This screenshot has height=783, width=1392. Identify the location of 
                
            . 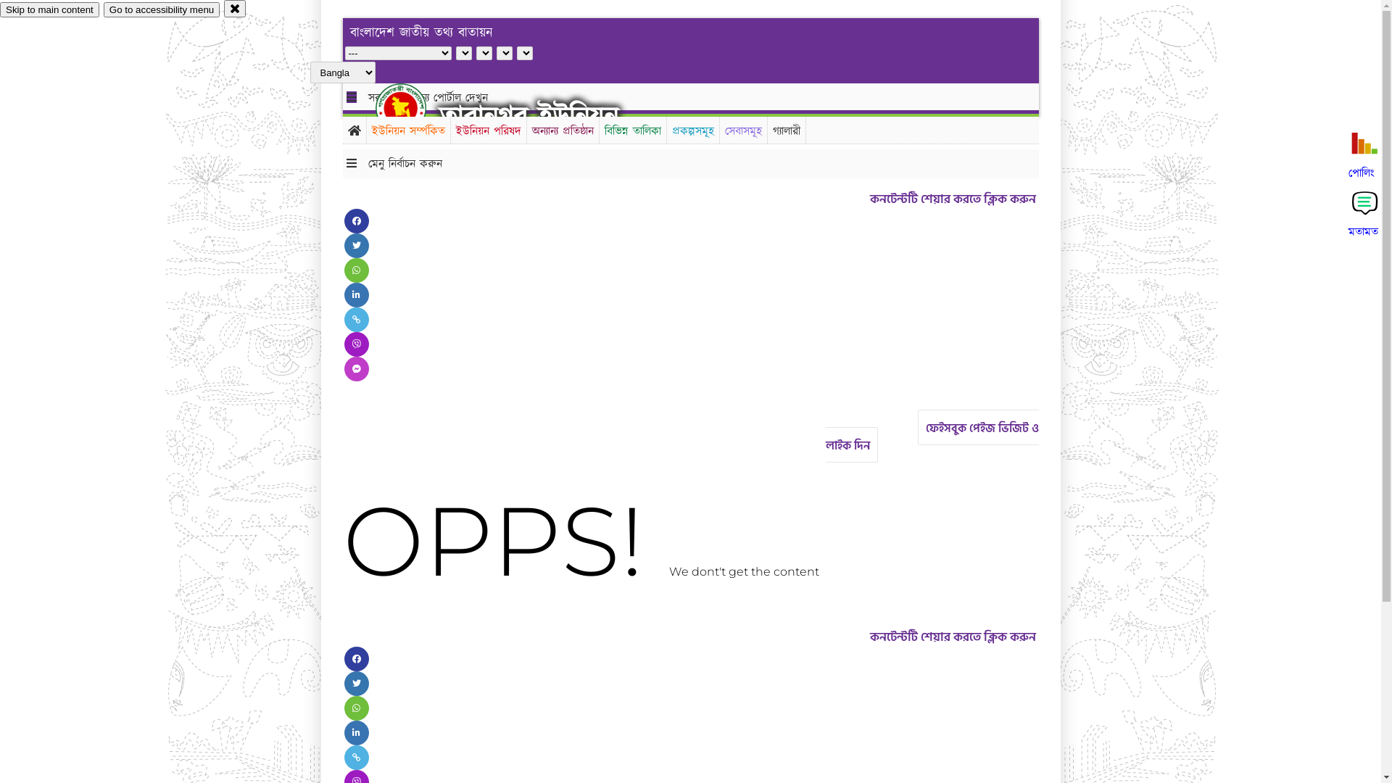
(413, 108).